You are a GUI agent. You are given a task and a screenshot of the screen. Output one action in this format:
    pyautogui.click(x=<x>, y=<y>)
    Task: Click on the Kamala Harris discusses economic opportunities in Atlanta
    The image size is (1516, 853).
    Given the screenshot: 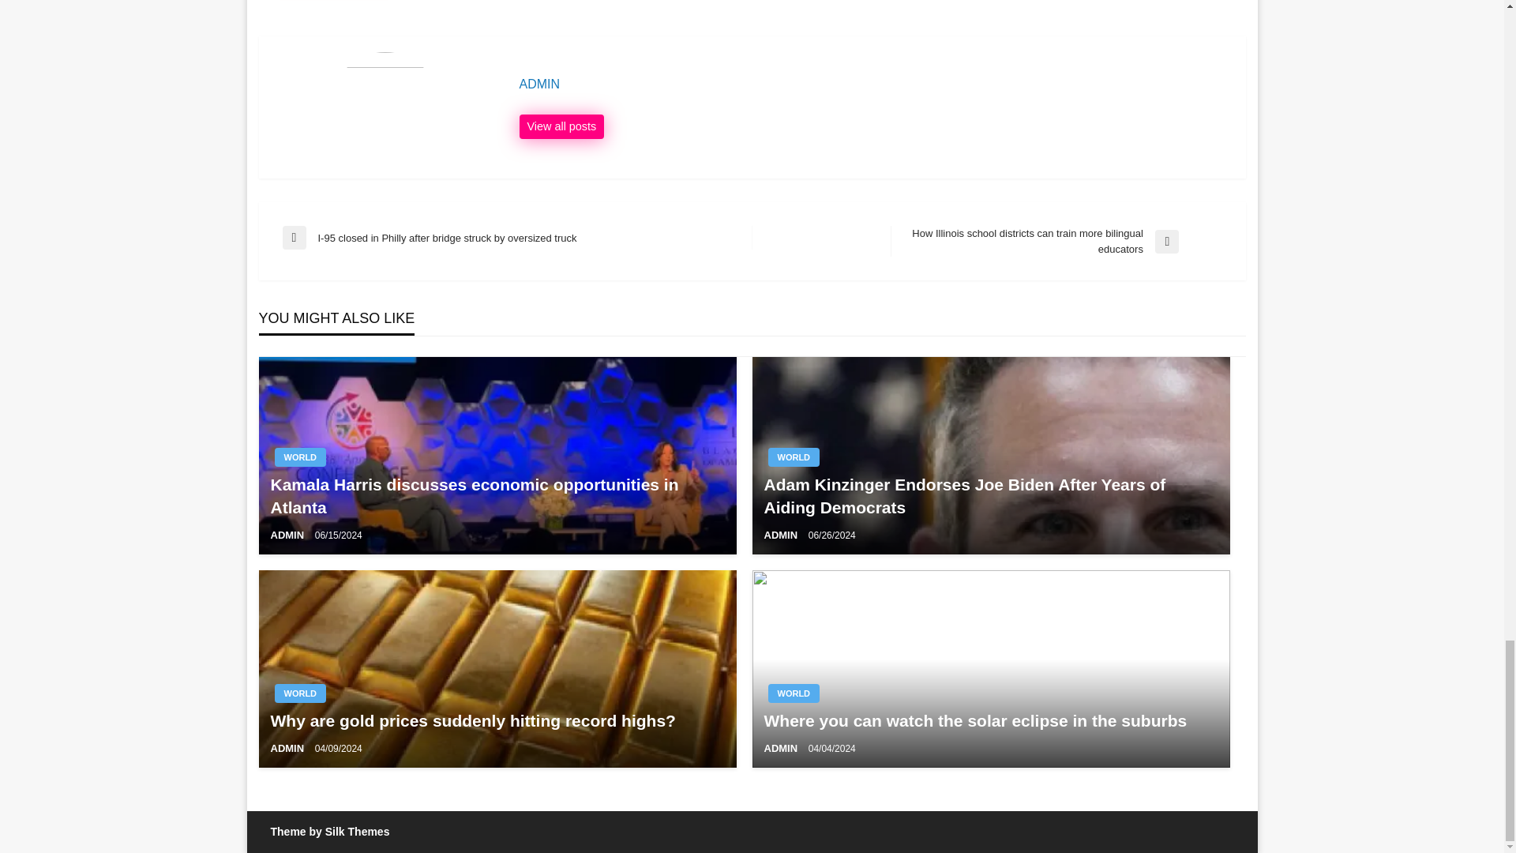 What is the action you would take?
    pyautogui.click(x=497, y=496)
    